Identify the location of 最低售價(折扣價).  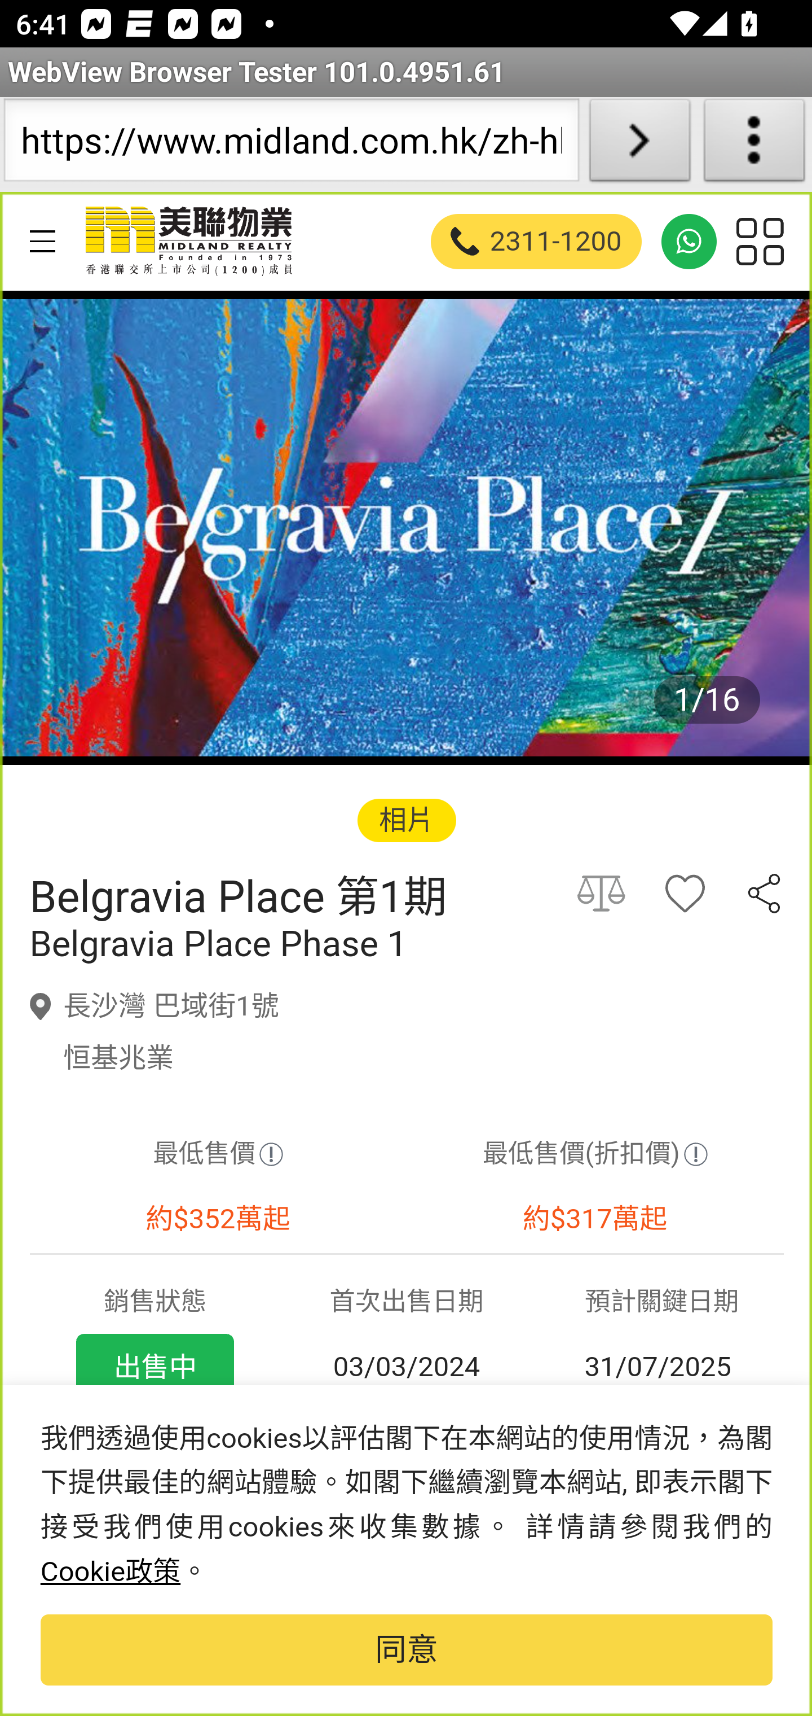
(594, 1155).